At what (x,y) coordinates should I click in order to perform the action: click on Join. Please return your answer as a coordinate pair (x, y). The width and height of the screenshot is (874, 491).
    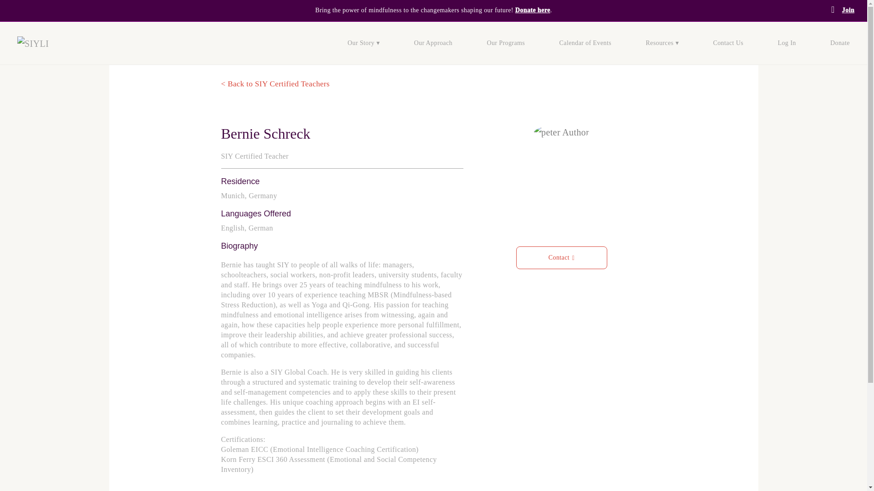
    Looking at the image, I should click on (849, 10).